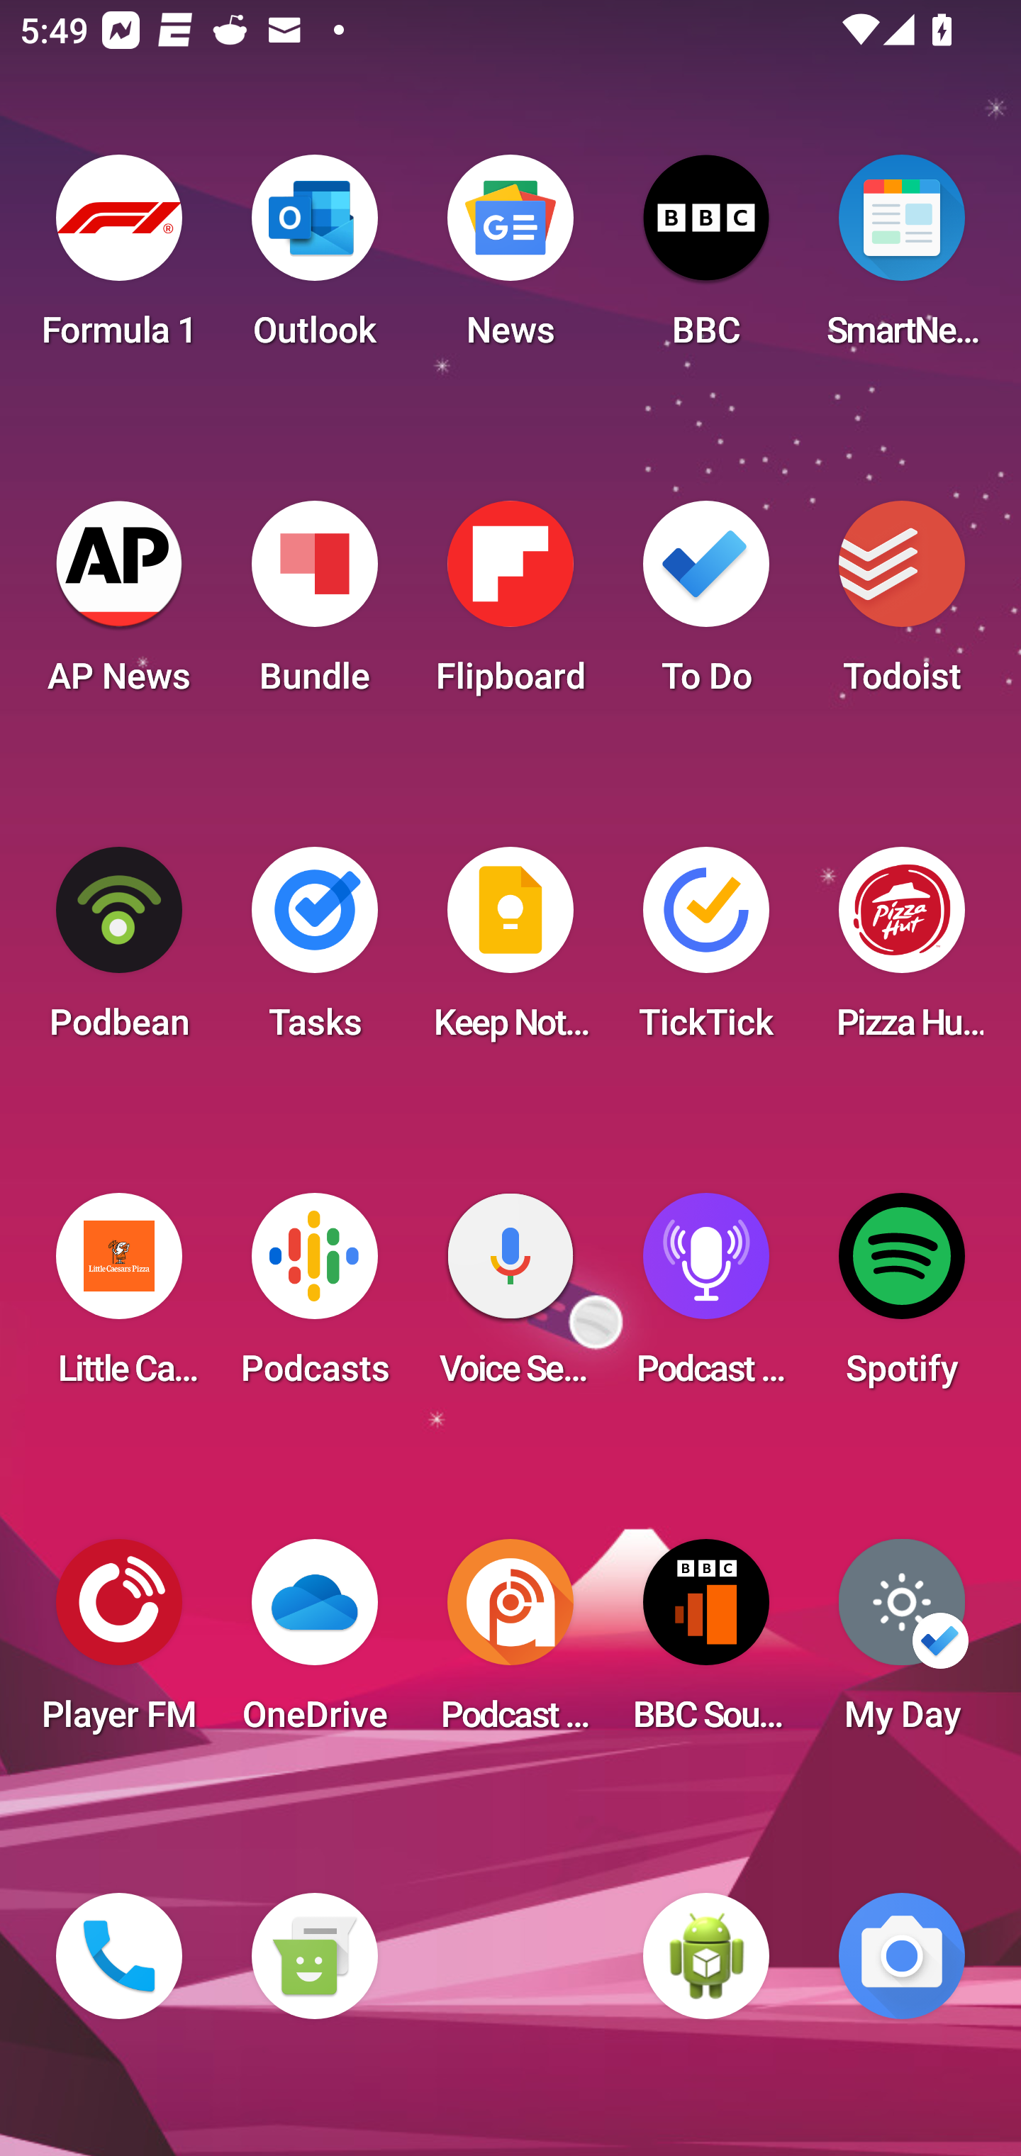 This screenshot has height=2156, width=1021. Describe the element at coordinates (706, 1956) in the screenshot. I see `WebView Browser Tester` at that location.